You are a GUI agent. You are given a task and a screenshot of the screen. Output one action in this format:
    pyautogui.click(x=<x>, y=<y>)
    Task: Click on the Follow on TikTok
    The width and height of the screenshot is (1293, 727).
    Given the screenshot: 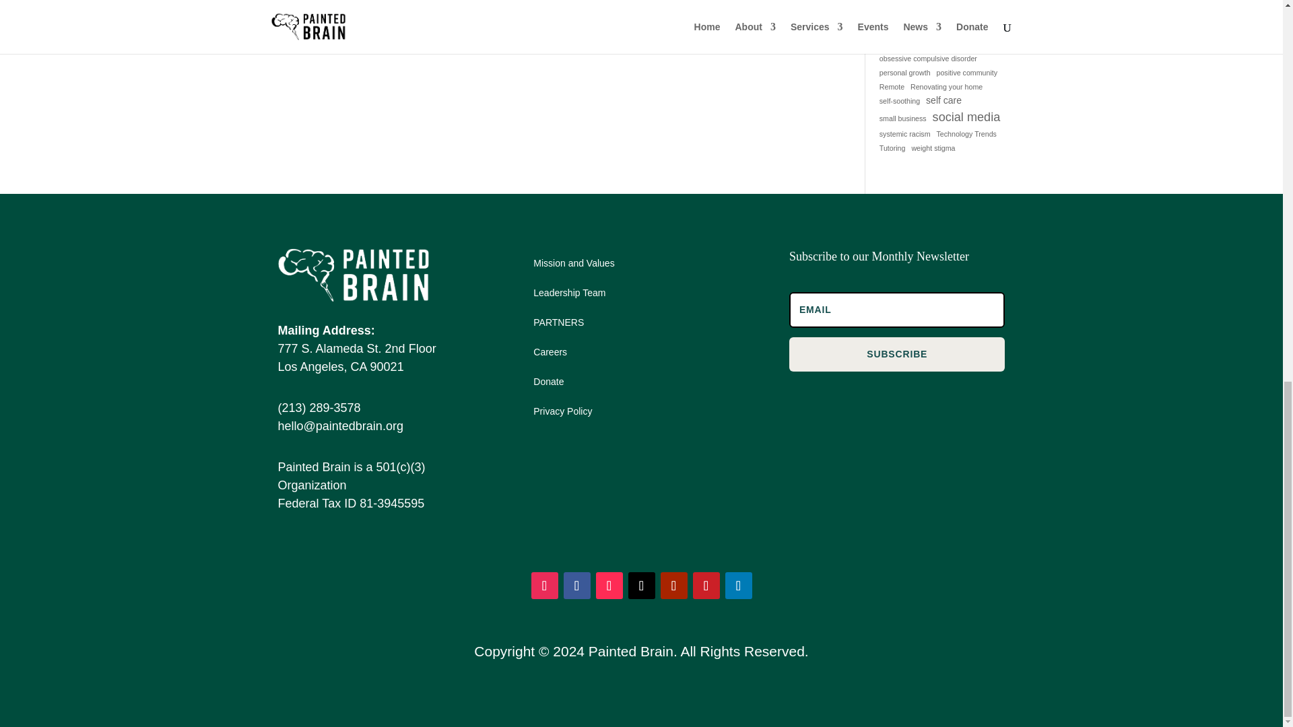 What is the action you would take?
    pyautogui.click(x=608, y=585)
    